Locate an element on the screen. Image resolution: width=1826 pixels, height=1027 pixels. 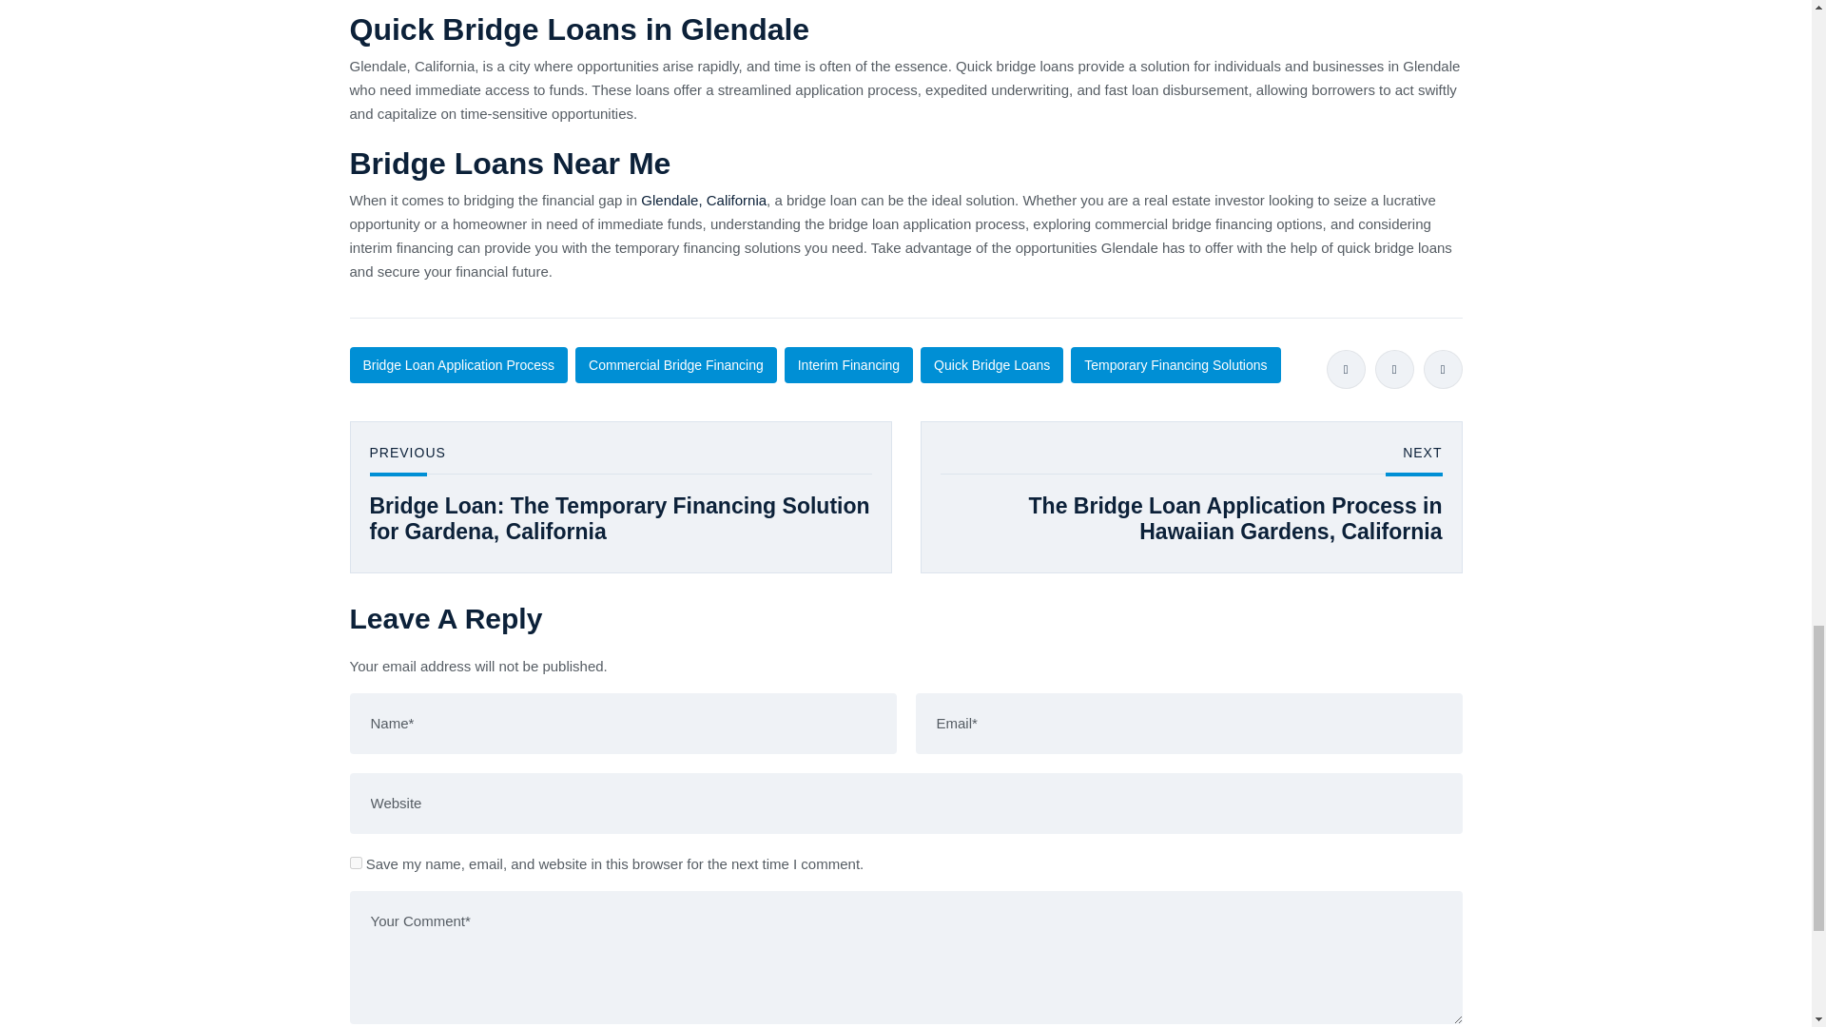
PREVIOUS is located at coordinates (407, 456).